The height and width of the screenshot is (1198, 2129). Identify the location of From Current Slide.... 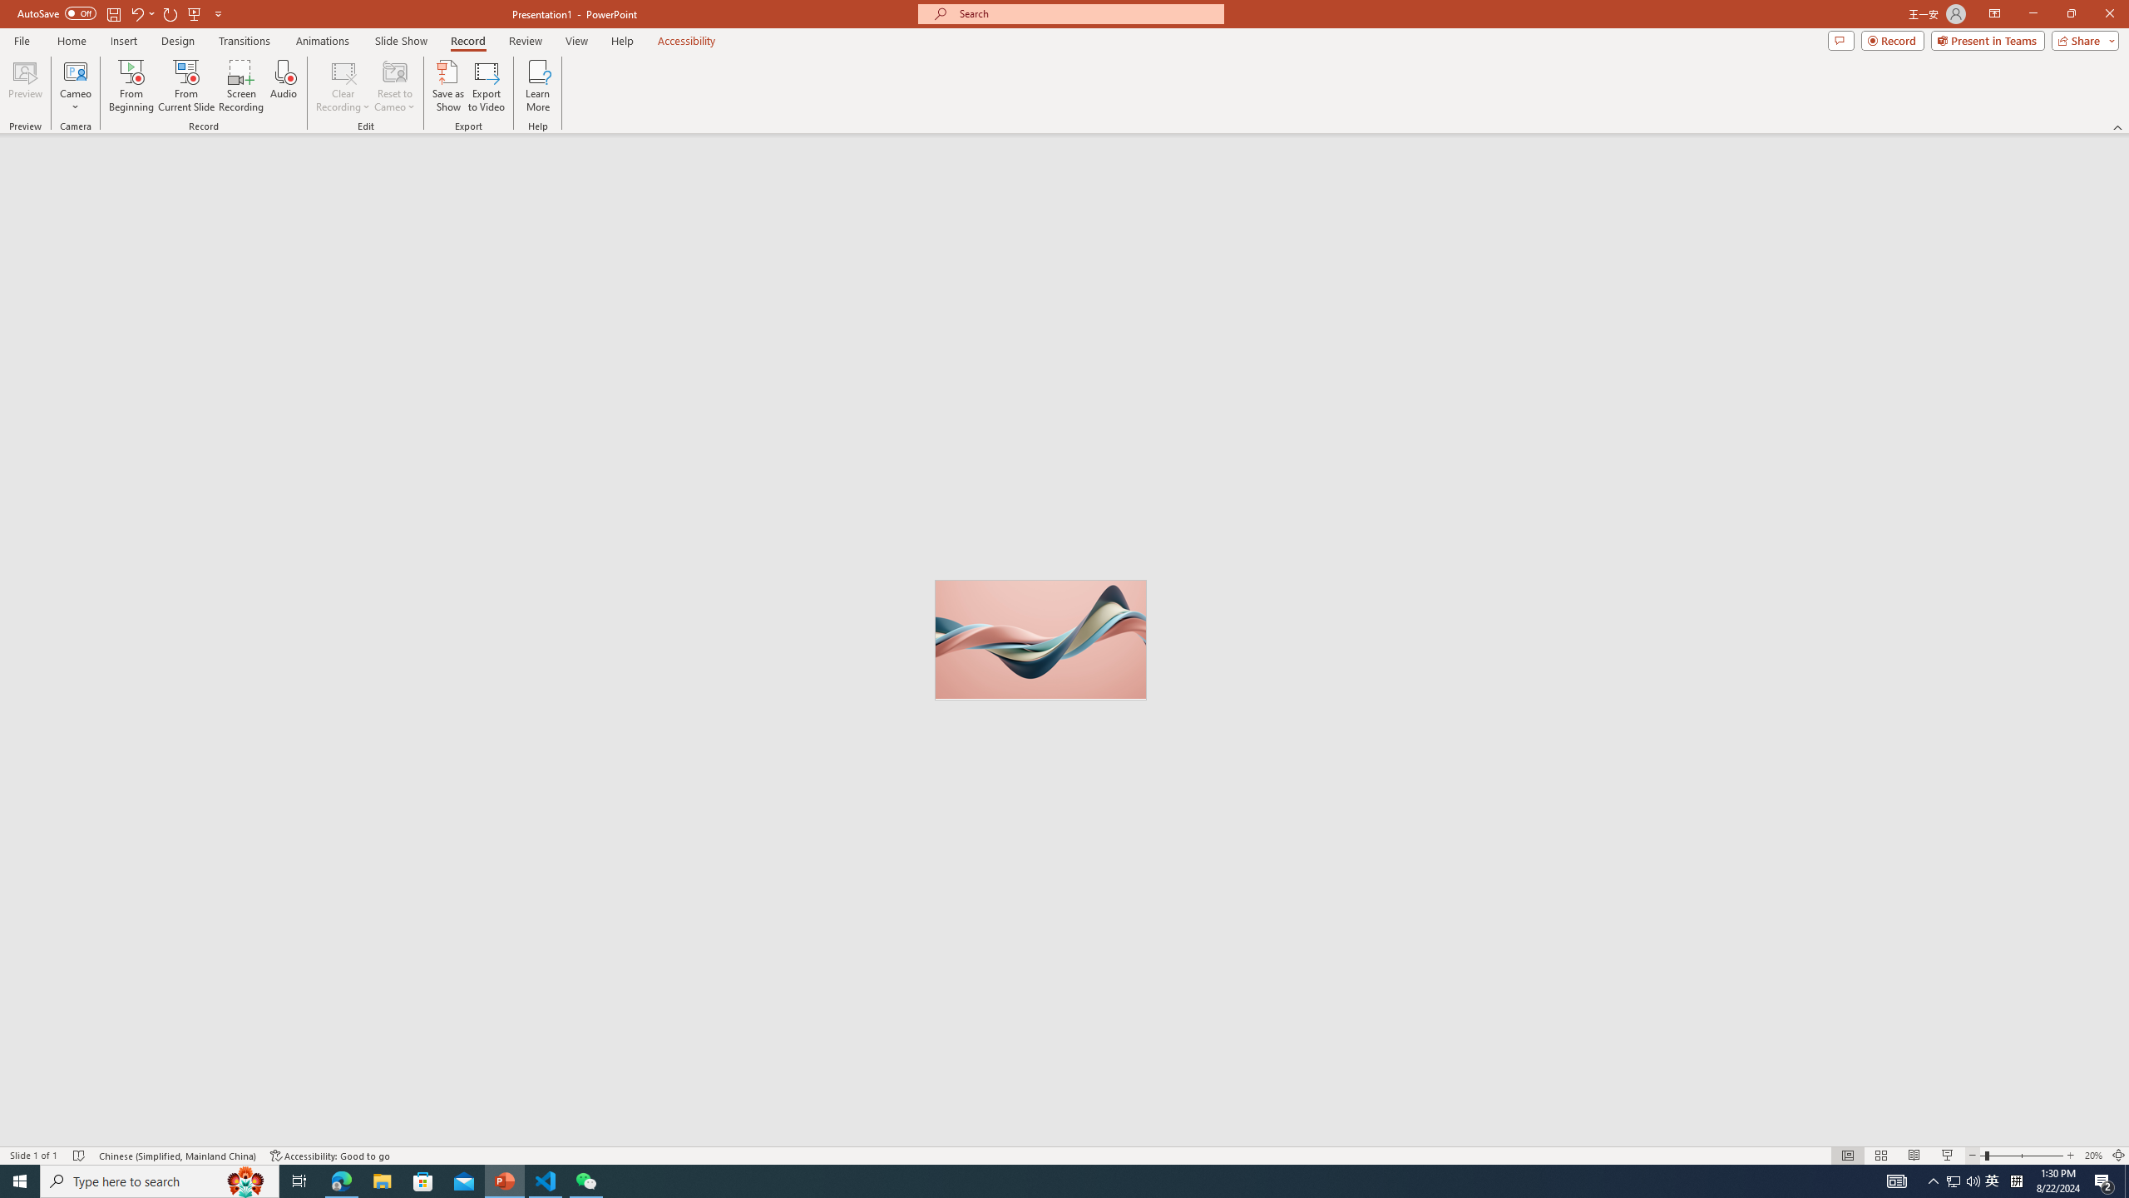
(186, 86).